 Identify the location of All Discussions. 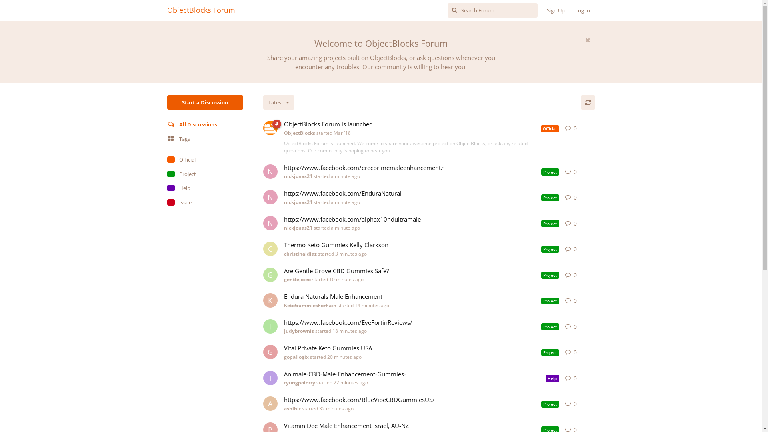
(205, 125).